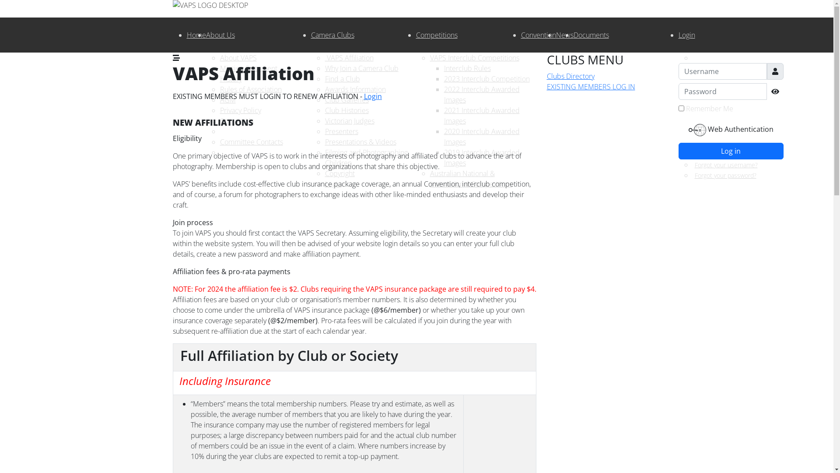 The height and width of the screenshot is (473, 840). I want to click on Login, so click(686, 35).